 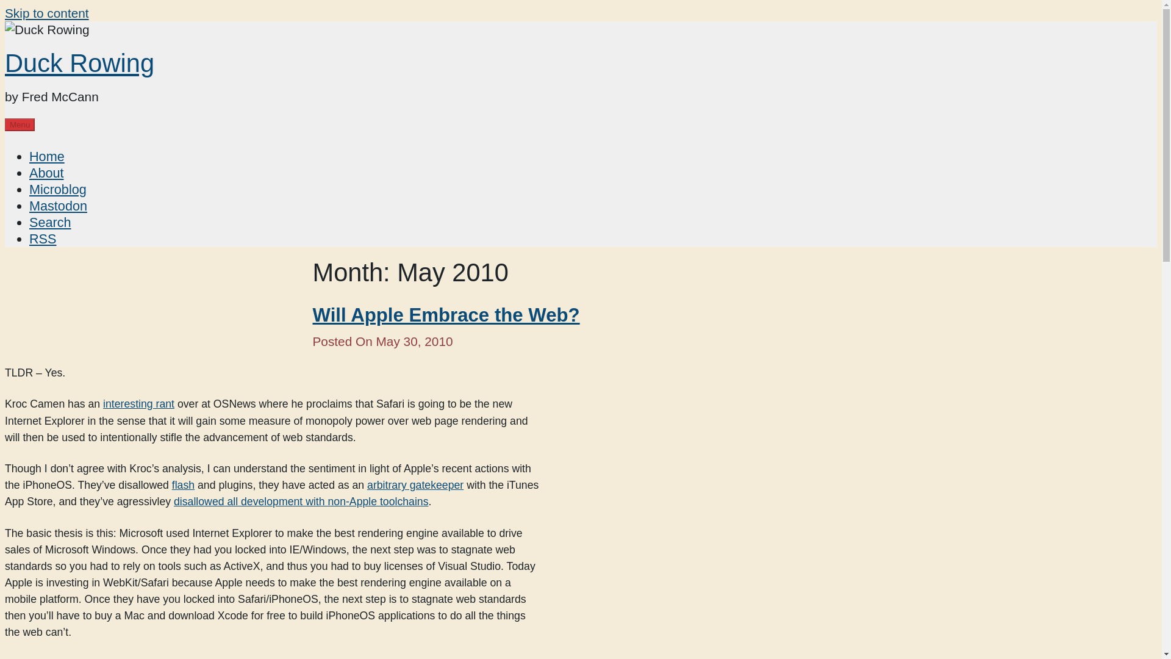 What do you see at coordinates (79, 63) in the screenshot?
I see `Duck Rowing` at bounding box center [79, 63].